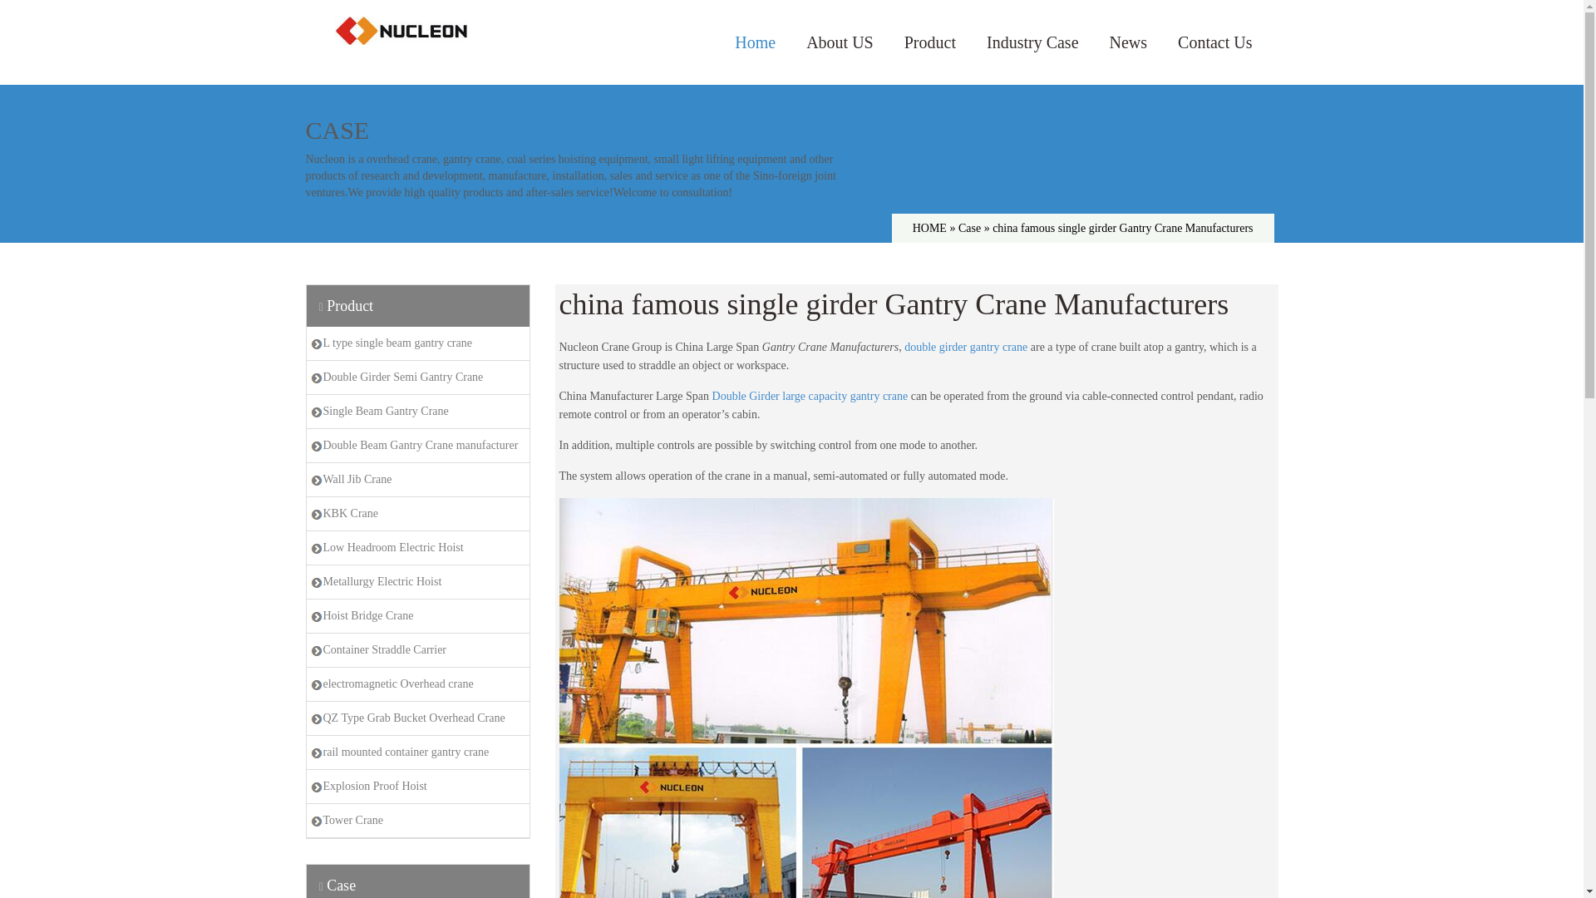 This screenshot has width=1596, height=898. I want to click on QZ Type Grab Bucket Overhead Crane, so click(417, 718).